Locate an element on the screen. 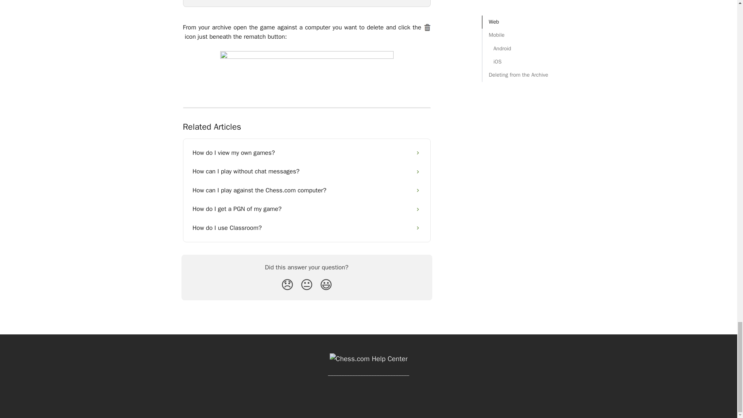 Image resolution: width=743 pixels, height=418 pixels. How do I get a PGN of my game? is located at coordinates (306, 209).